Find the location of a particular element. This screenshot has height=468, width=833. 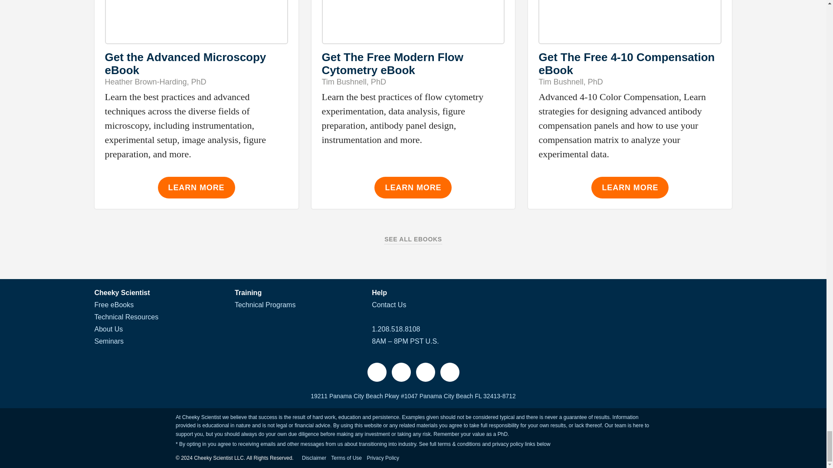

Cheeky Scientist on LinkedIn is located at coordinates (449, 372).